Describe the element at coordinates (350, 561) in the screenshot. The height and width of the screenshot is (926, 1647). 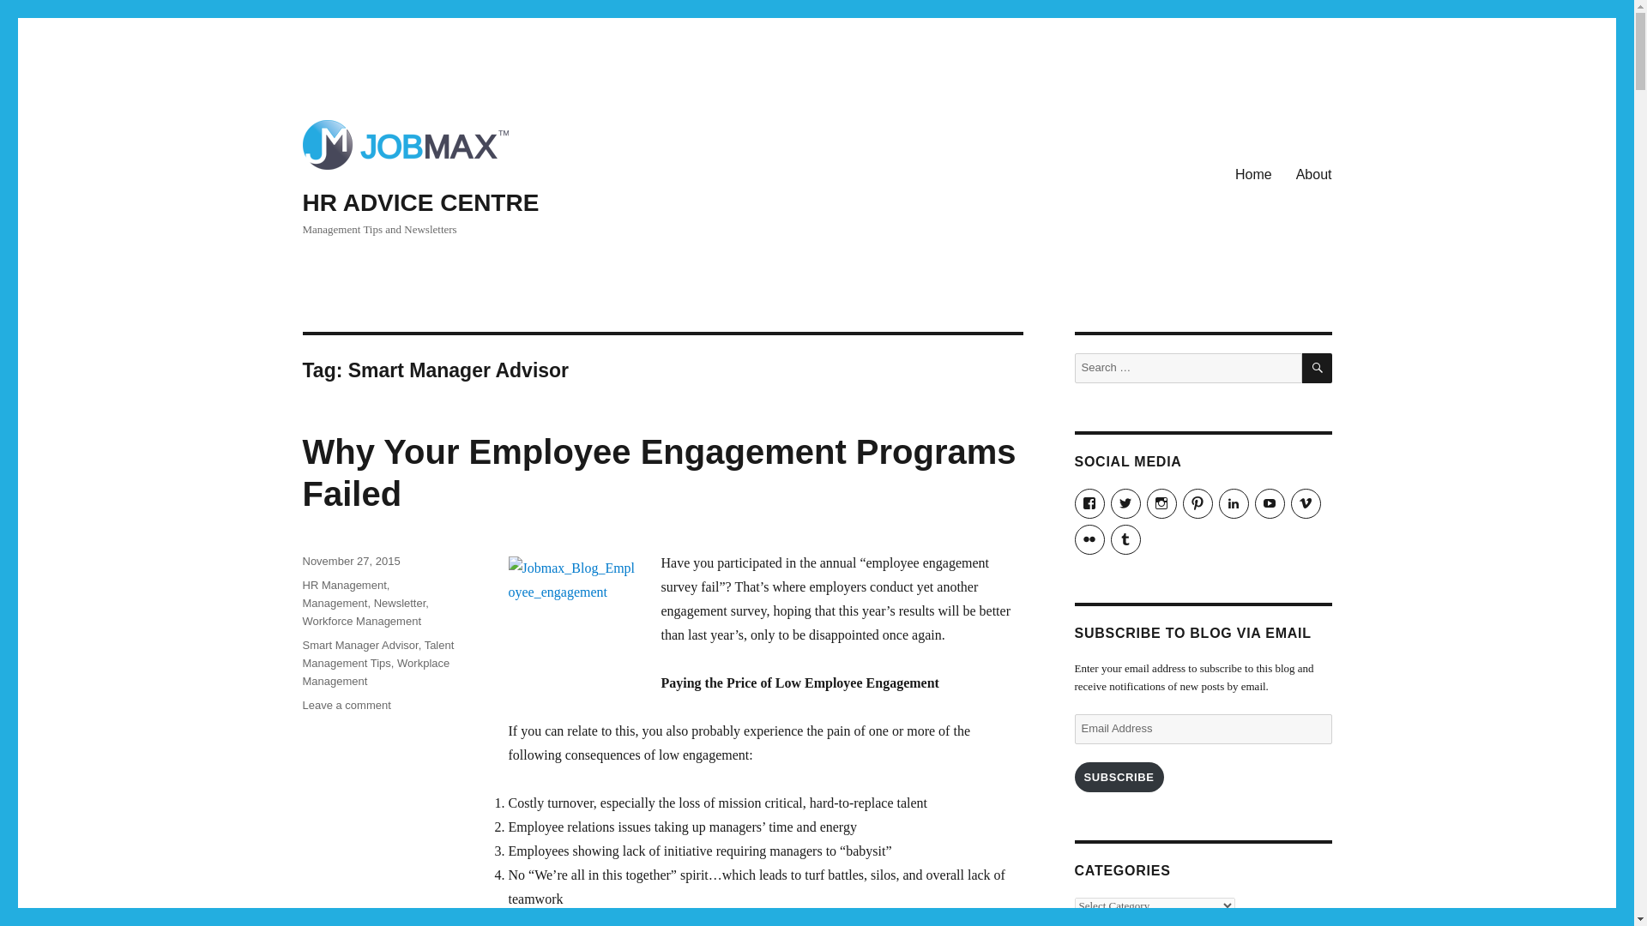
I see `November 27, 2015` at that location.